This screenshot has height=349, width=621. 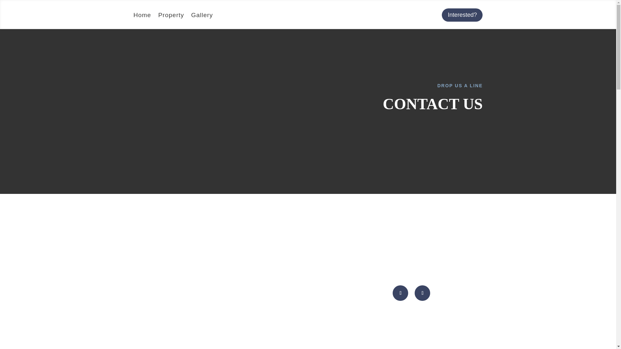 What do you see at coordinates (202, 16) in the screenshot?
I see `Gallery` at bounding box center [202, 16].